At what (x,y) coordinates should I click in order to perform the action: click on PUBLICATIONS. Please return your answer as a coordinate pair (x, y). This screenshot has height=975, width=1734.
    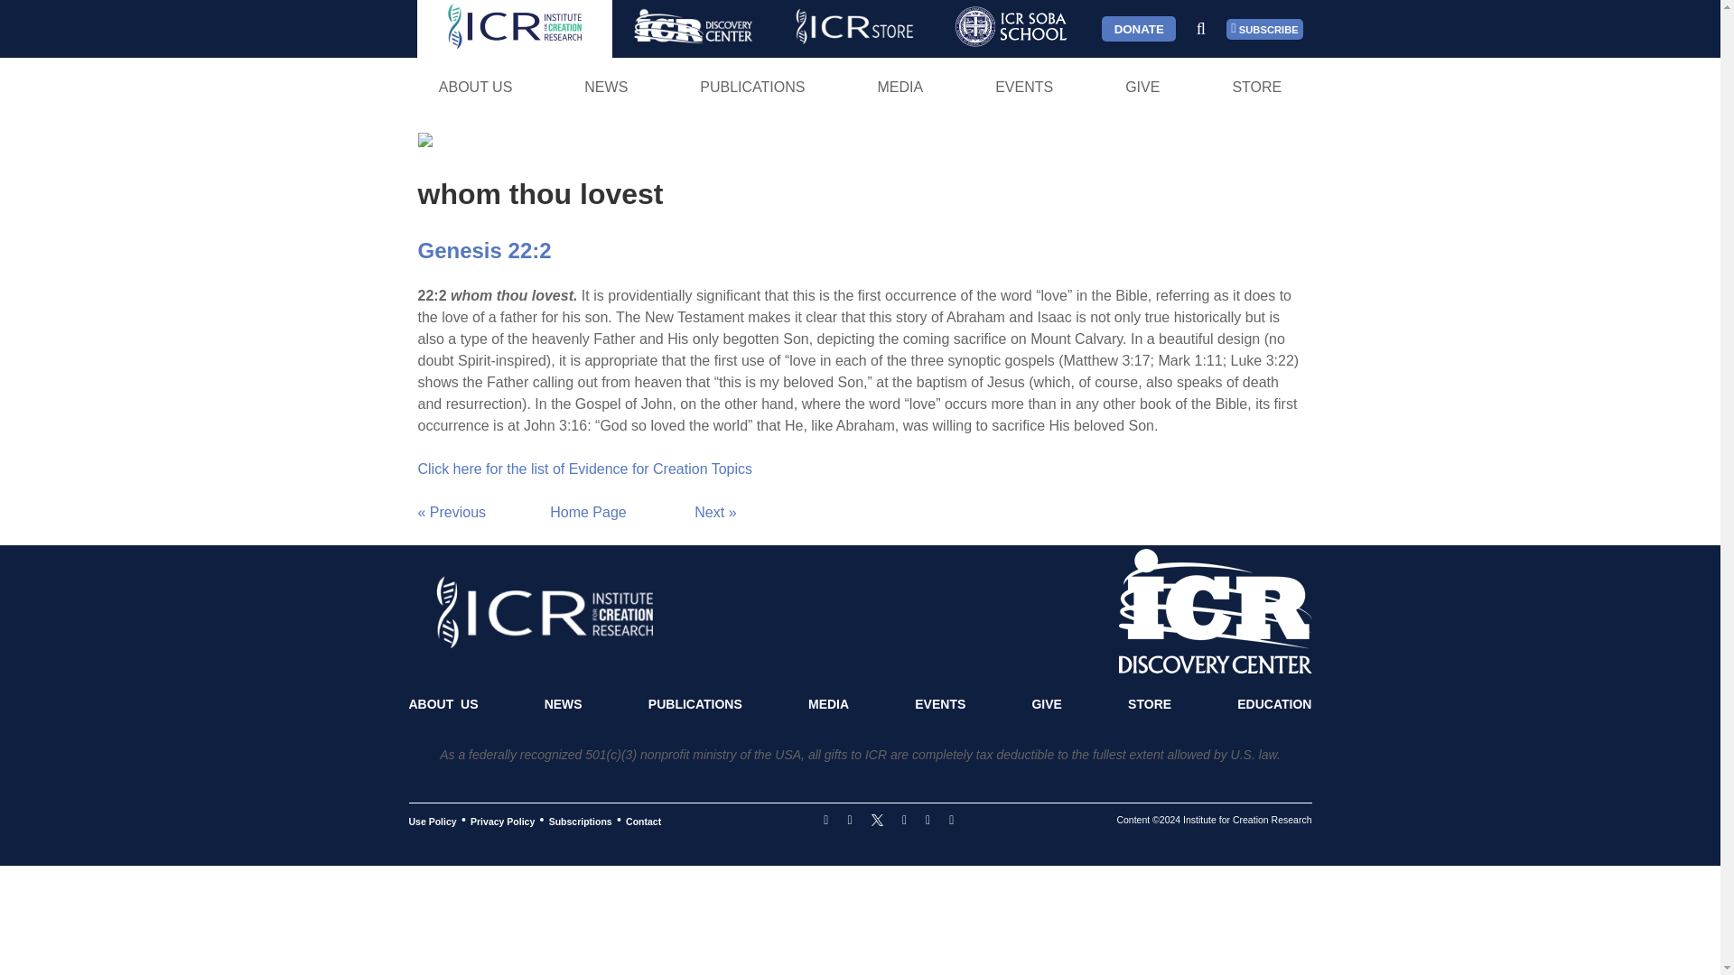
    Looking at the image, I should click on (752, 87).